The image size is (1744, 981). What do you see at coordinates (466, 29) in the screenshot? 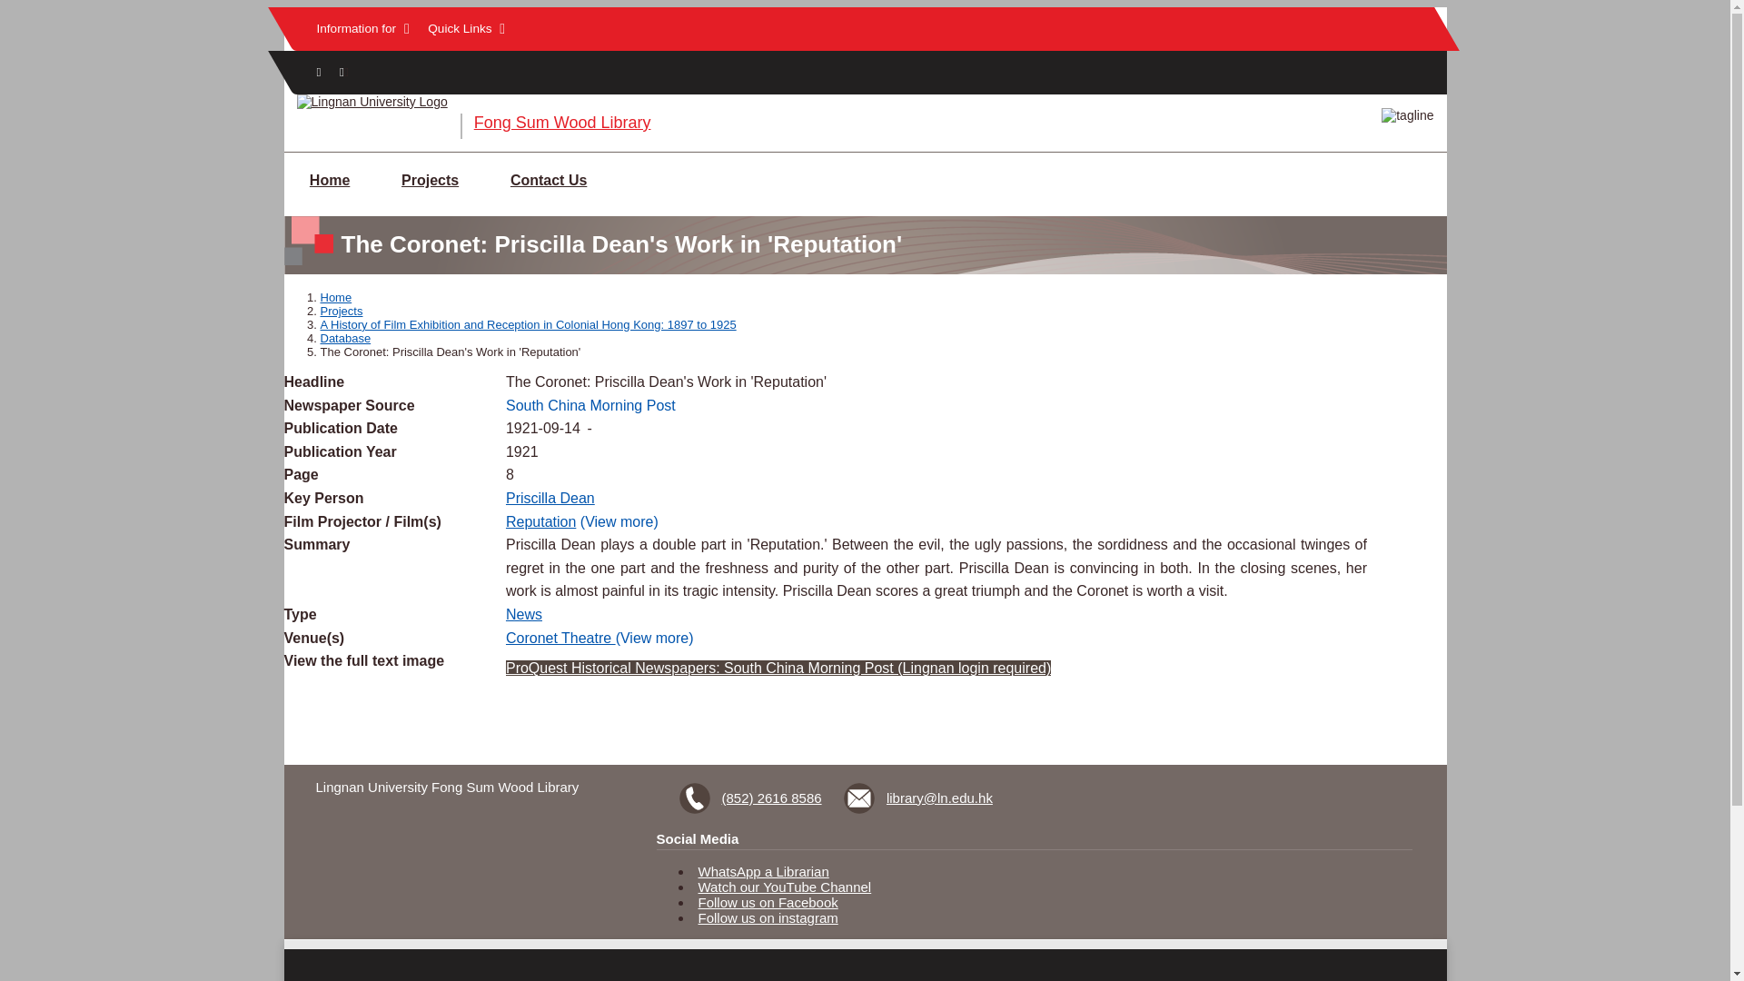
I see `Quick Links` at bounding box center [466, 29].